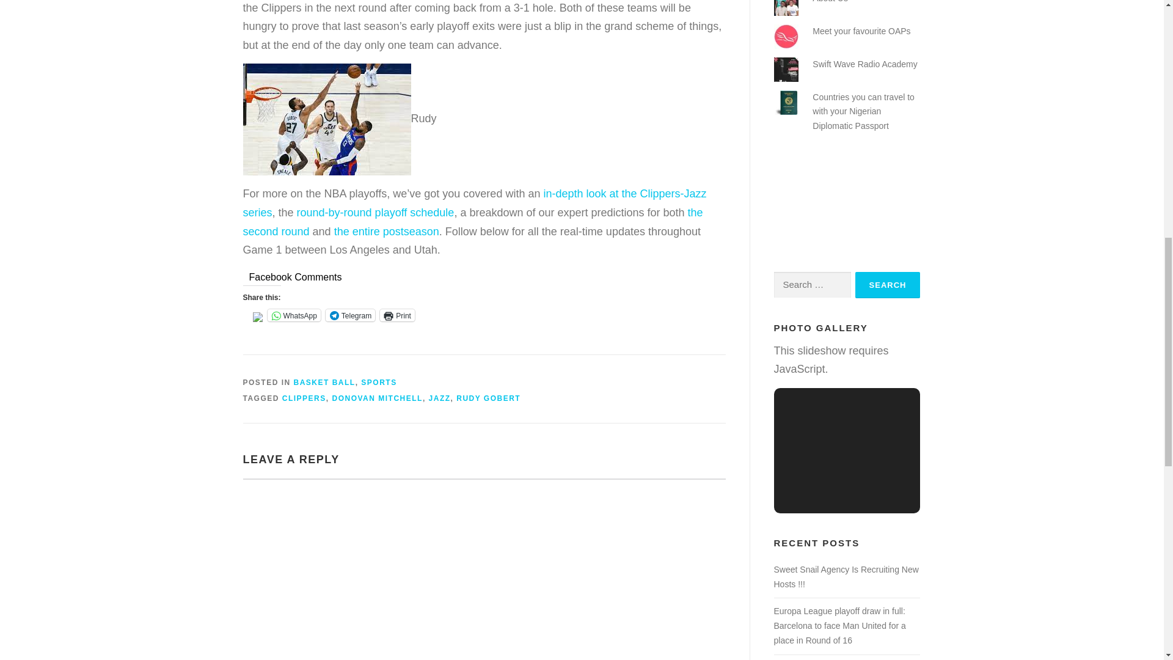 Image resolution: width=1173 pixels, height=660 pixels. What do you see at coordinates (475, 203) in the screenshot?
I see `in-depth look at the Clippers-Jazz series` at bounding box center [475, 203].